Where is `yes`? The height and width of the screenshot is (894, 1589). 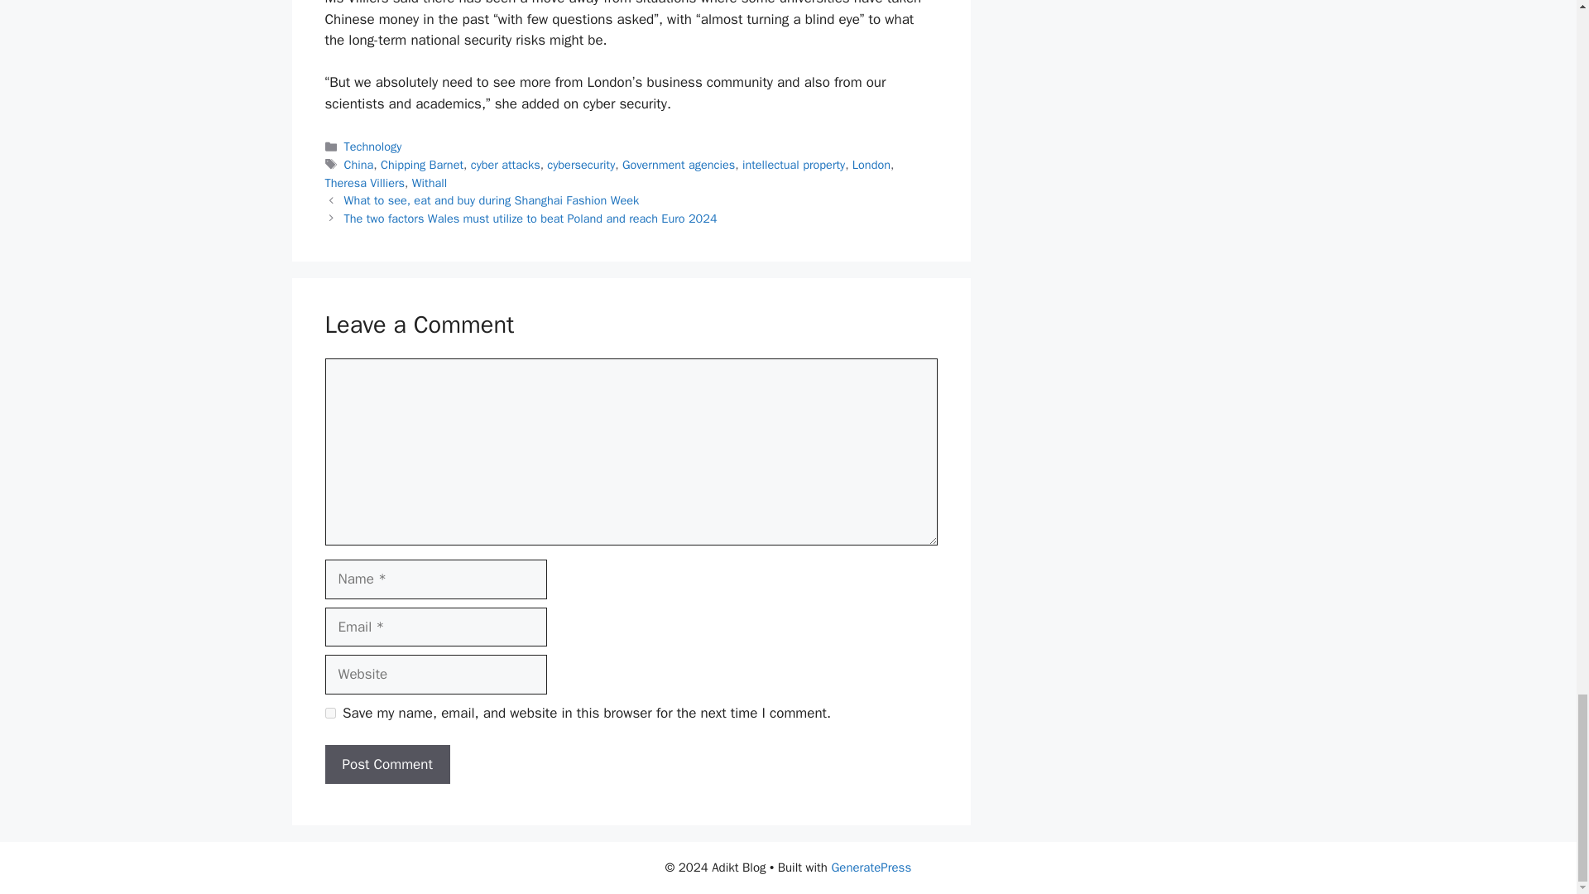 yes is located at coordinates (329, 714).